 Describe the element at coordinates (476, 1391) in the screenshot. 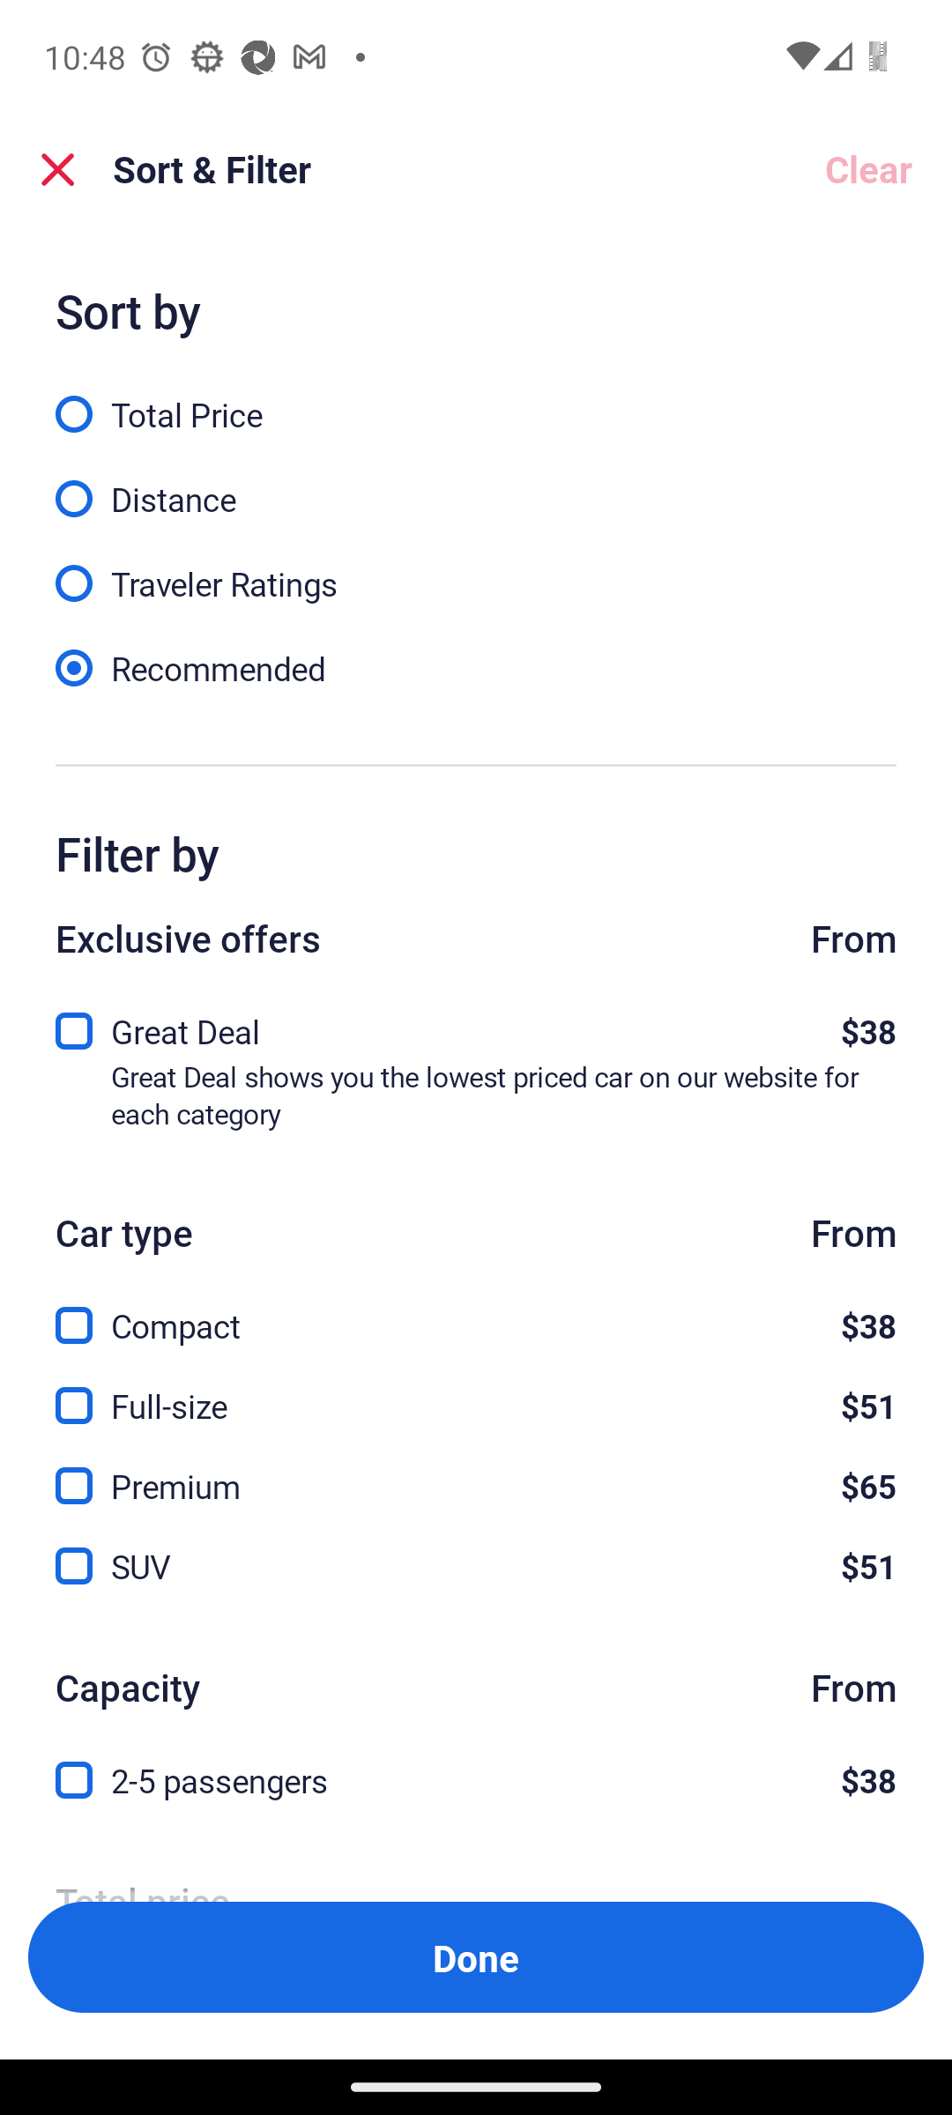

I see `Full-size, $51 Full-size $51` at that location.